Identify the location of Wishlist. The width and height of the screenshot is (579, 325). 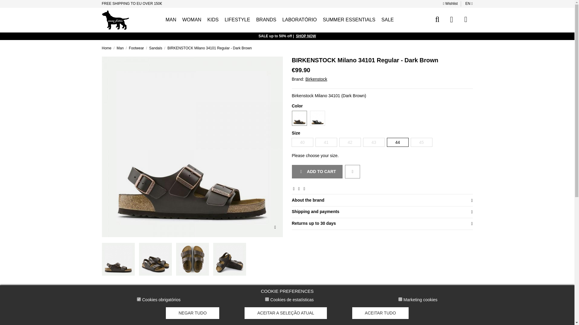
(451, 4).